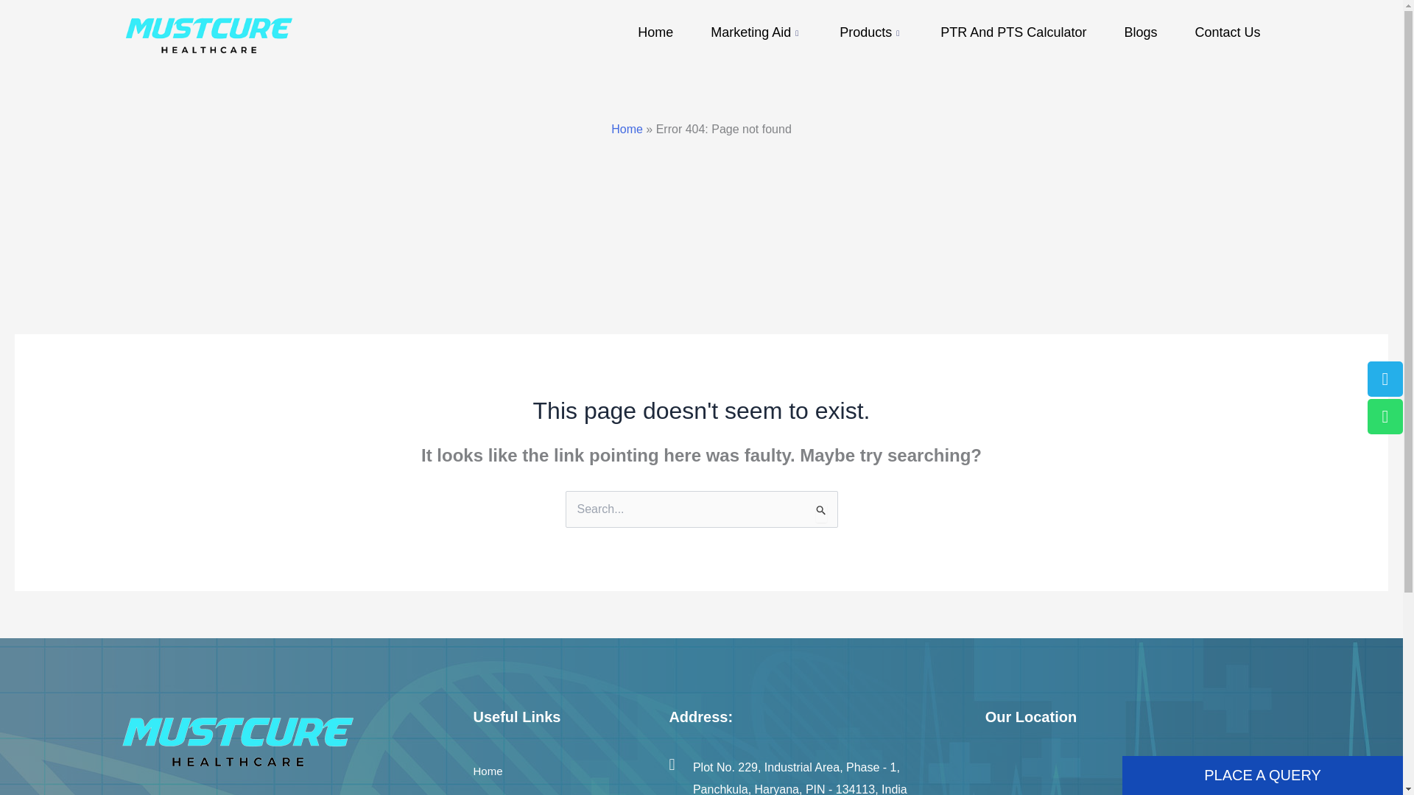 The image size is (1414, 795). What do you see at coordinates (655, 32) in the screenshot?
I see `Home` at bounding box center [655, 32].